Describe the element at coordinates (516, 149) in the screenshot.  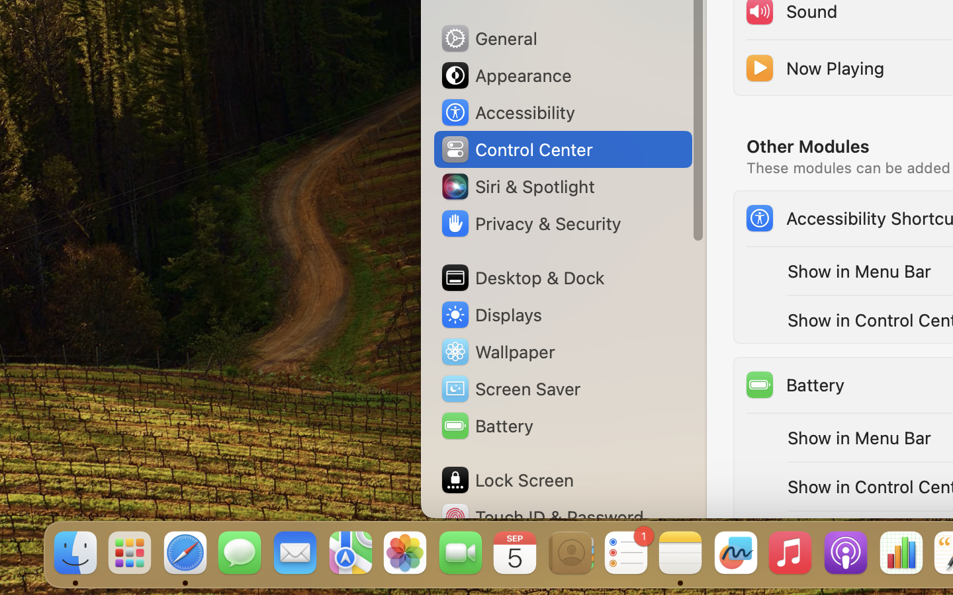
I see `Control Center` at that location.